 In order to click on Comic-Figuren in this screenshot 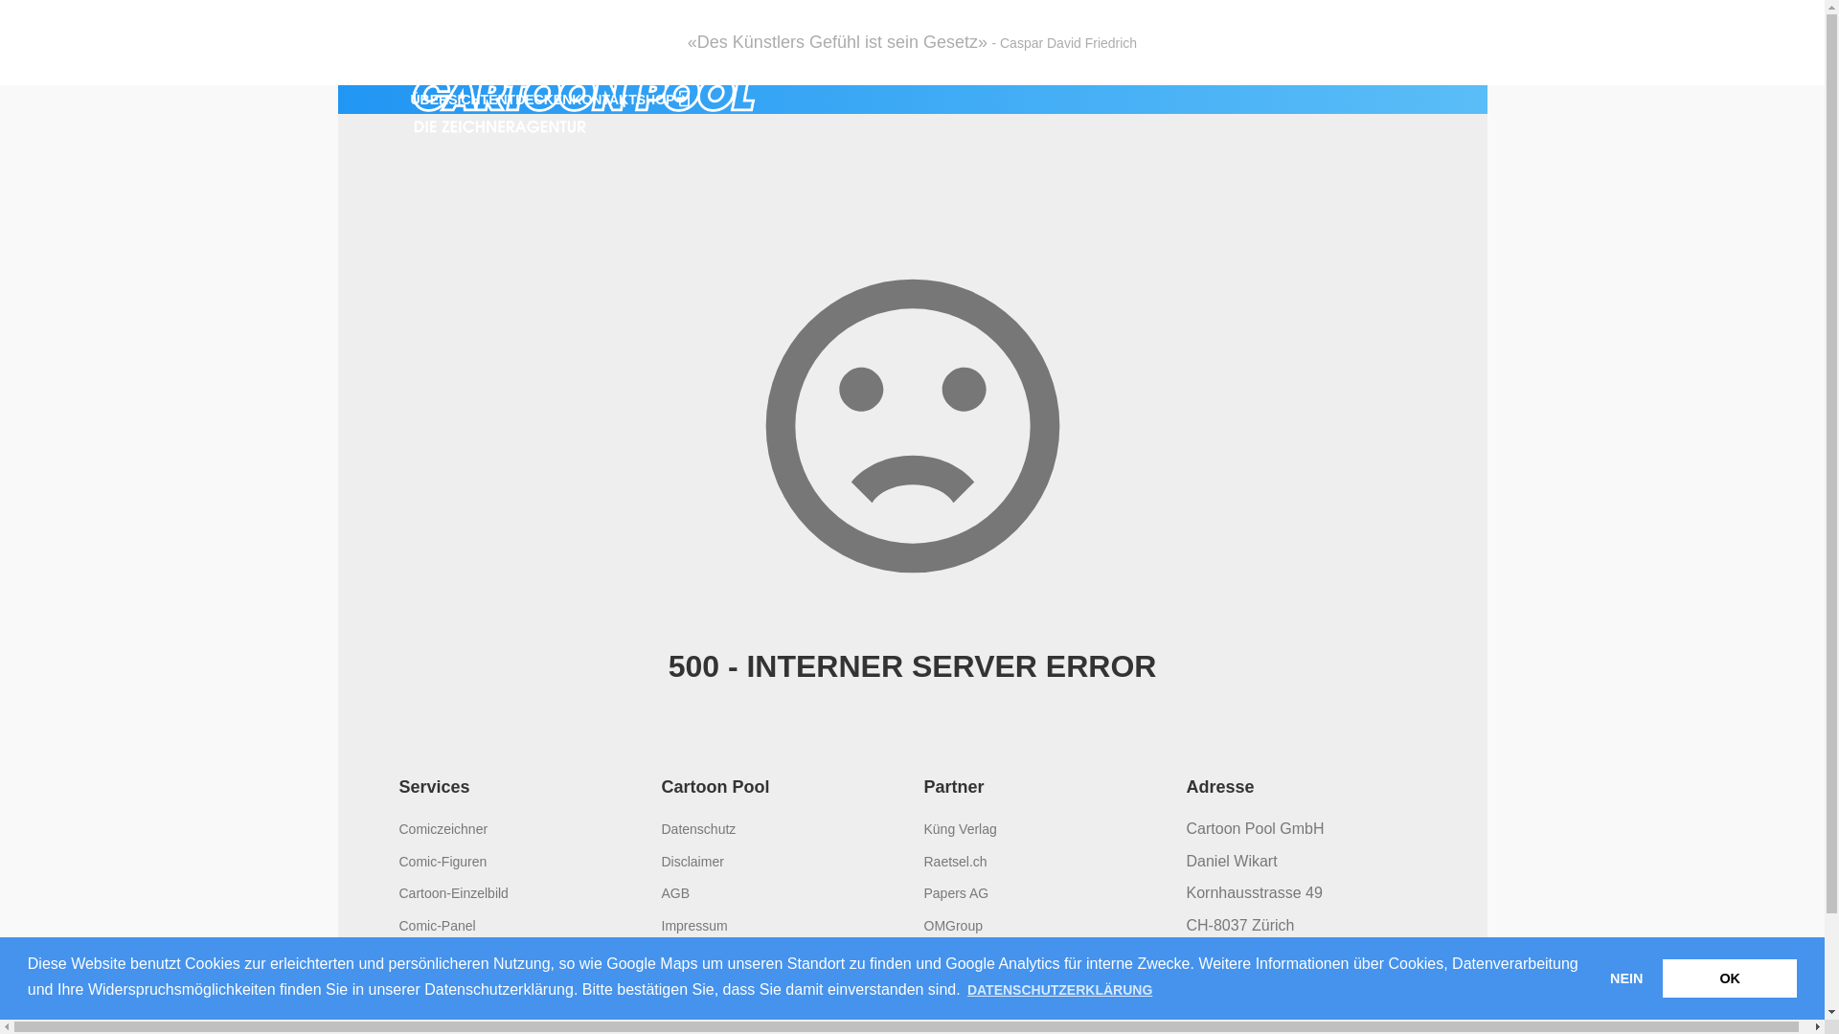, I will do `click(443, 862)`.